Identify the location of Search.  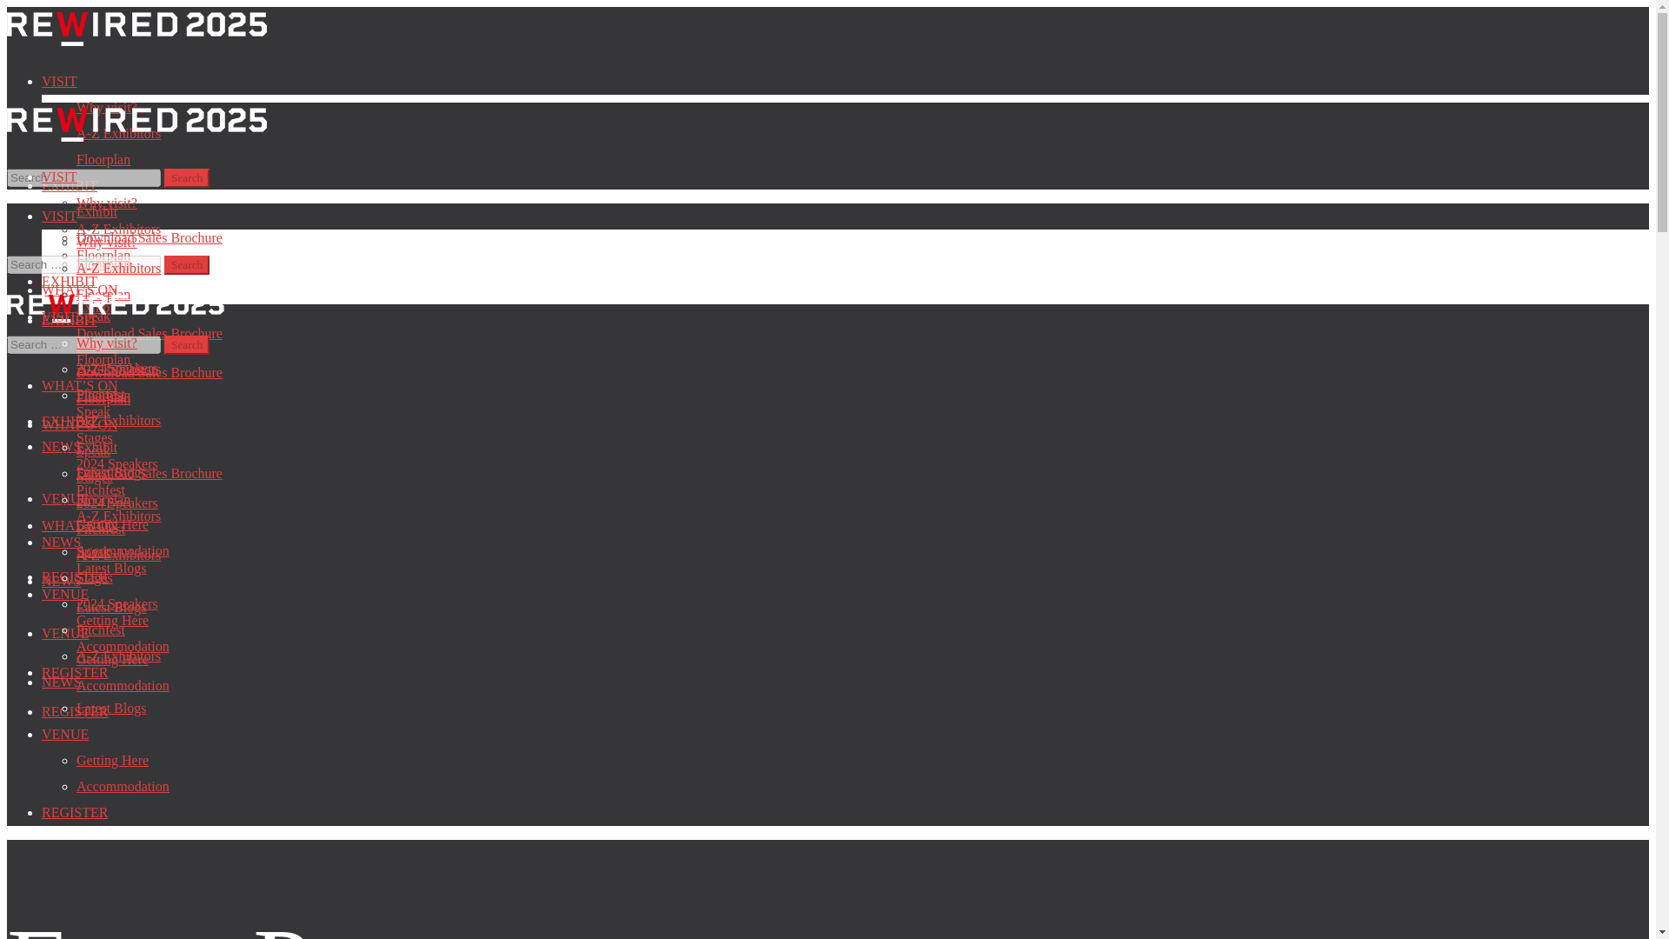
(186, 264).